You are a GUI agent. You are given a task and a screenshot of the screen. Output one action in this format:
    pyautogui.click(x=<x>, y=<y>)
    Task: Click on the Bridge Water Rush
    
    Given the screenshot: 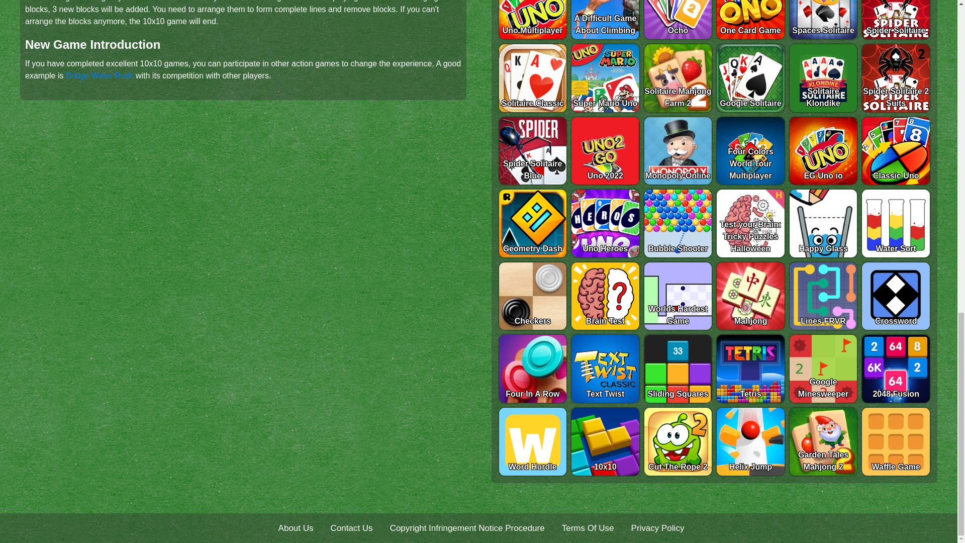 What is the action you would take?
    pyautogui.click(x=100, y=75)
    